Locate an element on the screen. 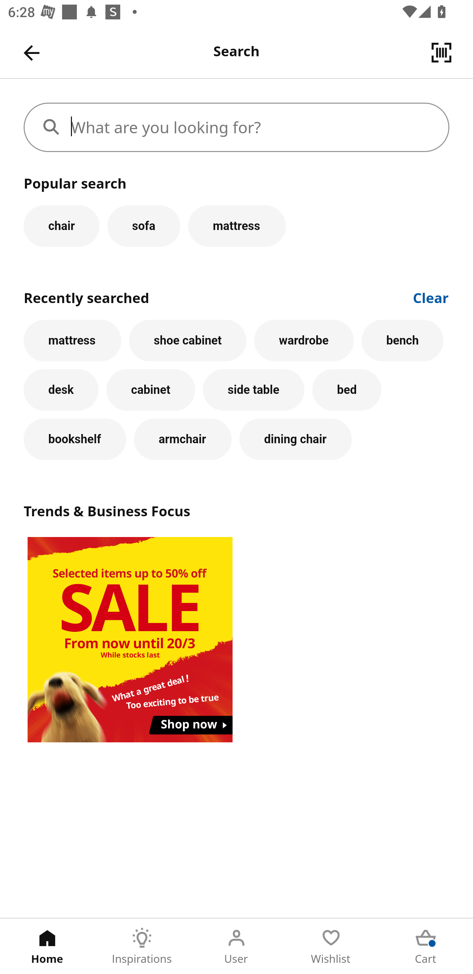  User
Tab 3 of 5 is located at coordinates (236, 946).